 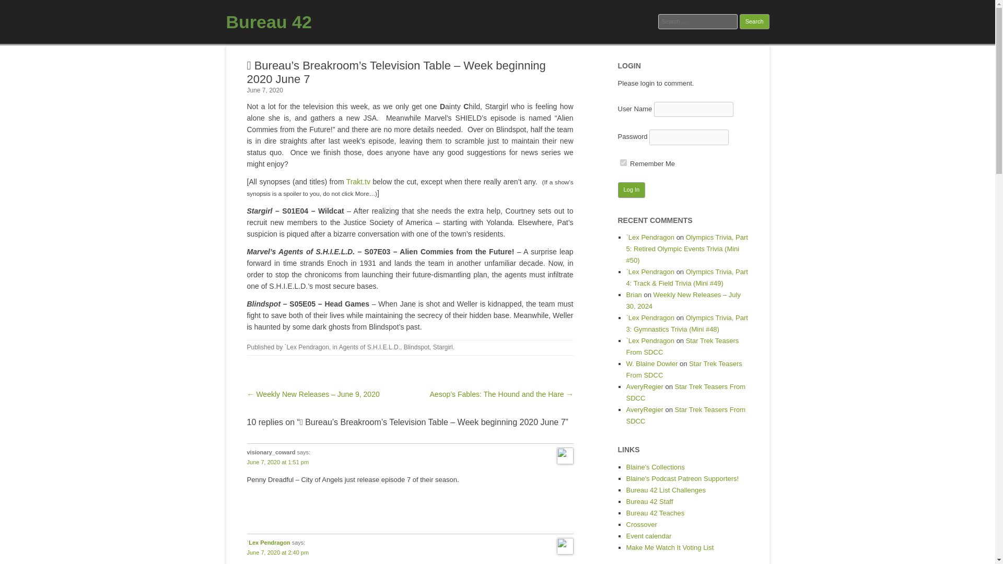 What do you see at coordinates (666, 490) in the screenshot?
I see `The home of our new annual list challenges.` at bounding box center [666, 490].